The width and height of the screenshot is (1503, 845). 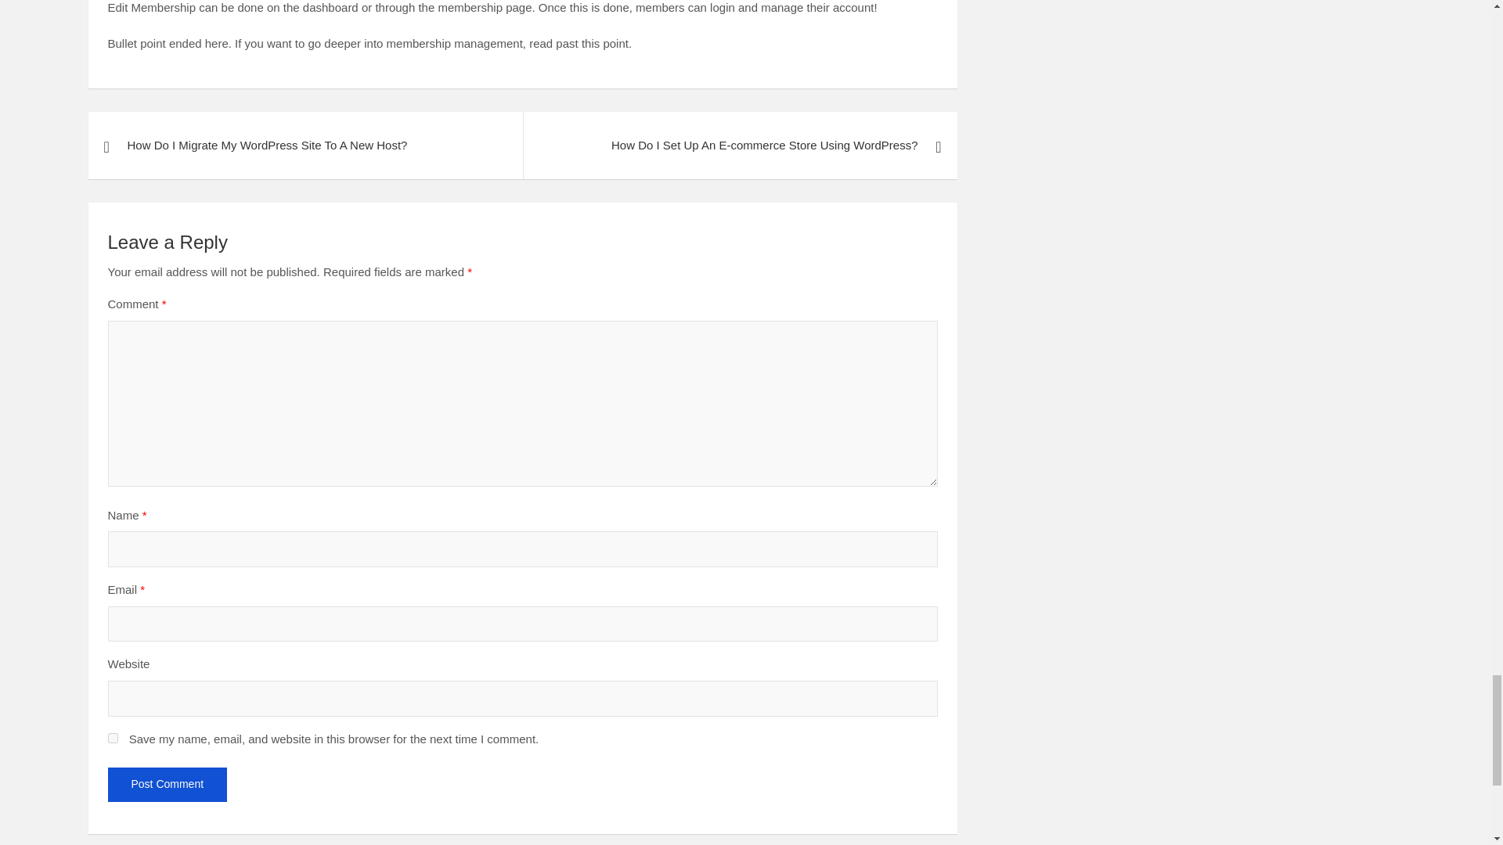 I want to click on How Do I Migrate My WordPress Site To A New Host?, so click(x=304, y=145).